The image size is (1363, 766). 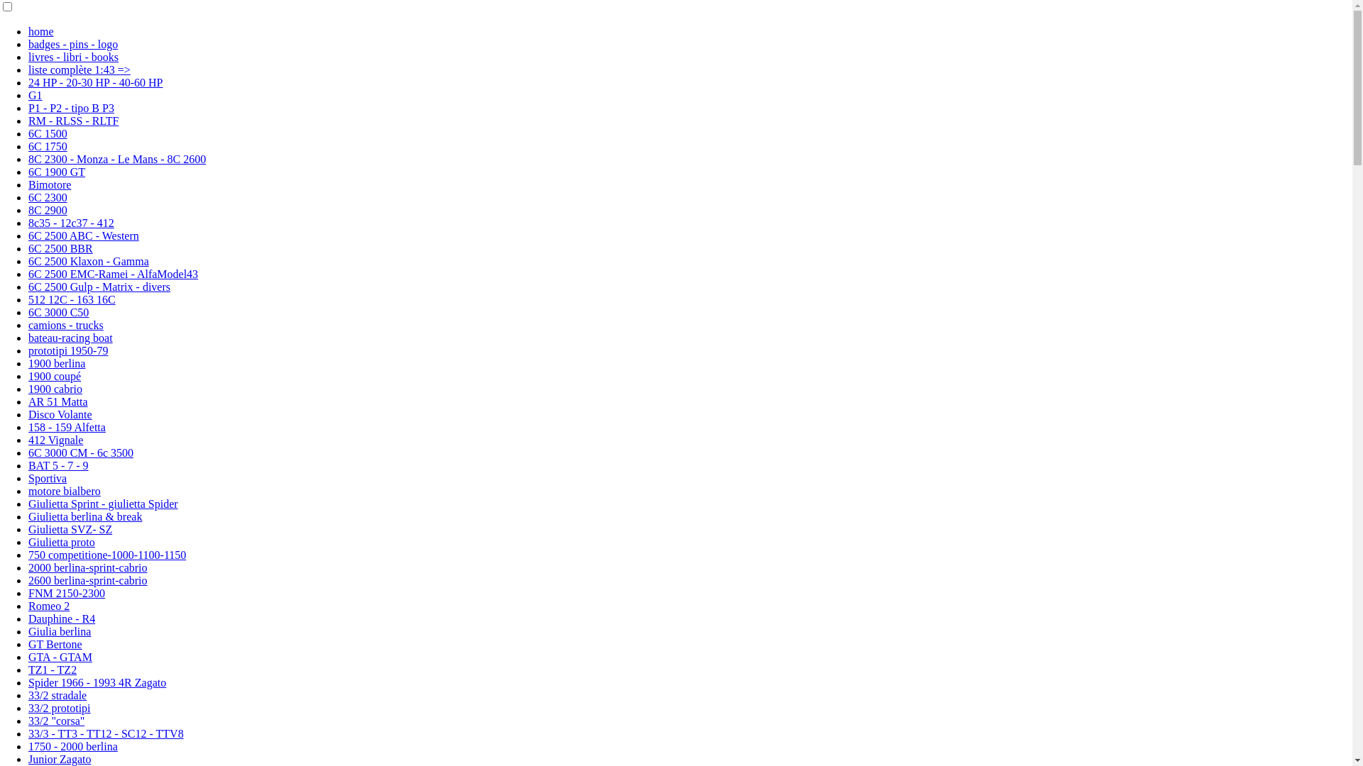 What do you see at coordinates (71, 223) in the screenshot?
I see `8c35 - 12c37 - 412` at bounding box center [71, 223].